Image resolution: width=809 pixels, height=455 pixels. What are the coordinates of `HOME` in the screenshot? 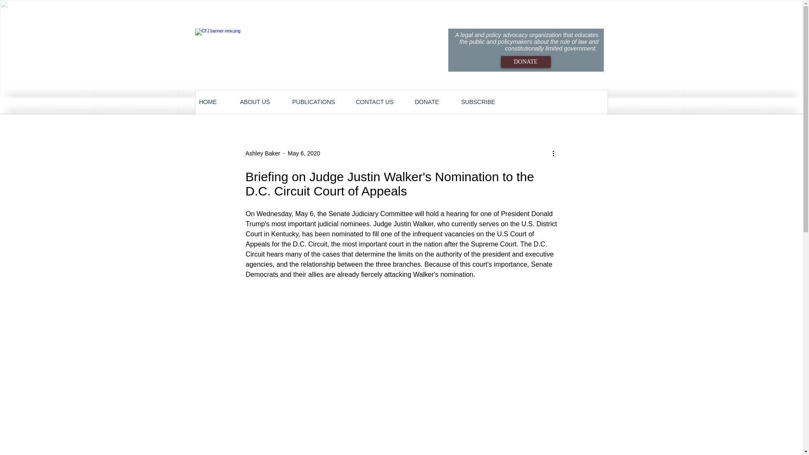 It's located at (215, 102).